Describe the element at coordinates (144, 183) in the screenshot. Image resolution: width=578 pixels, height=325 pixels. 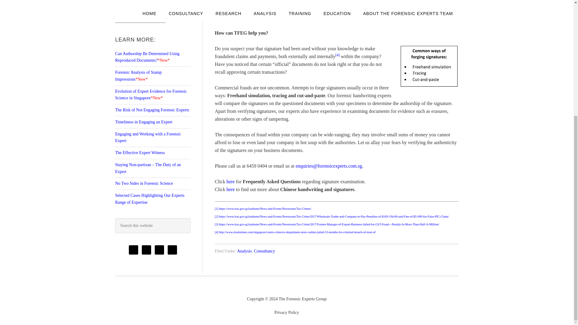
I see `No Two Sides in Forensic Science` at that location.